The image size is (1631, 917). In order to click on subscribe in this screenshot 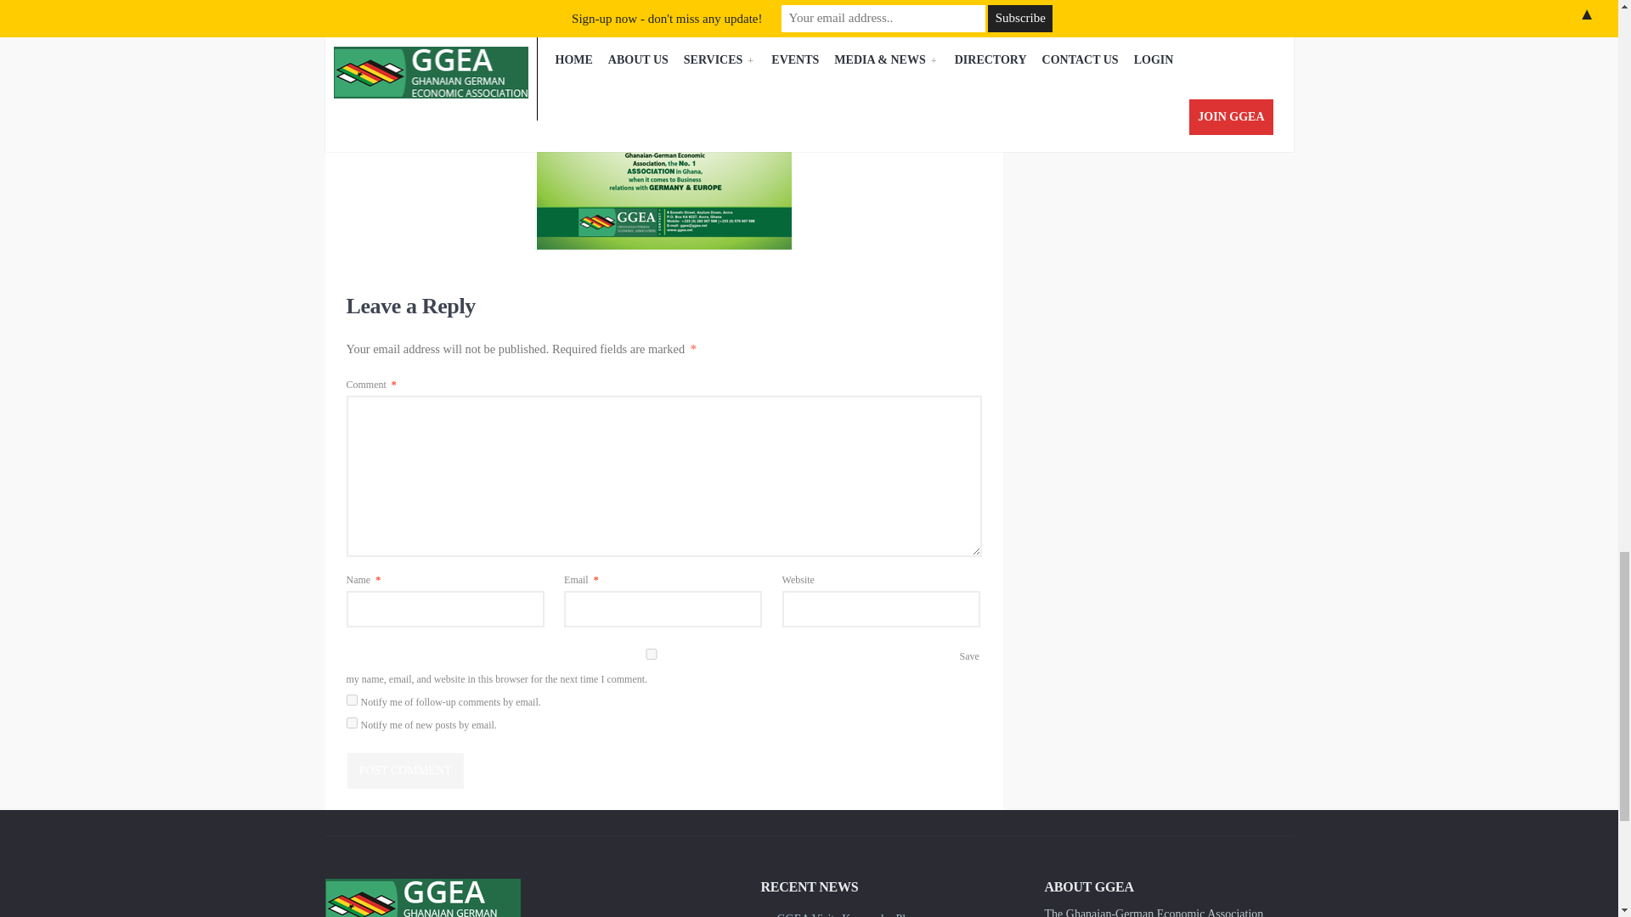, I will do `click(352, 700)`.